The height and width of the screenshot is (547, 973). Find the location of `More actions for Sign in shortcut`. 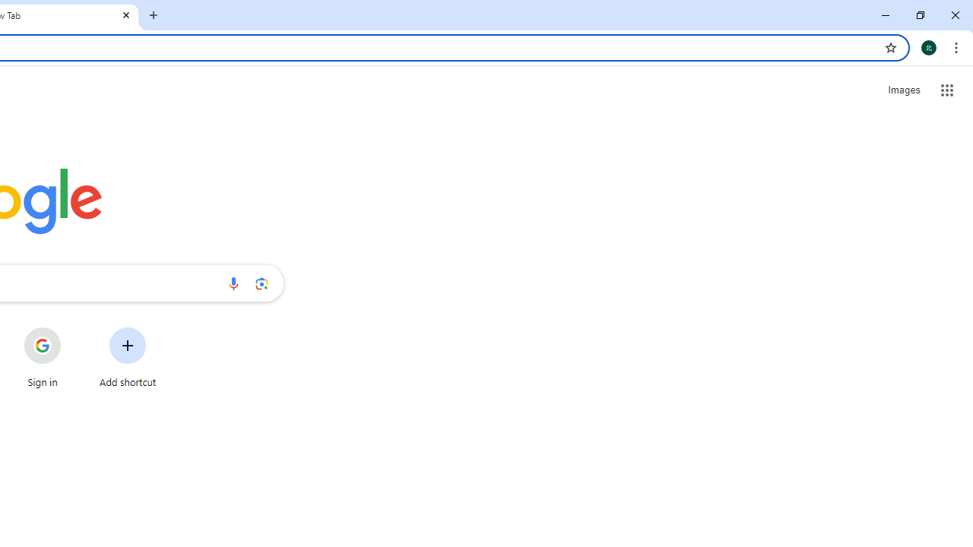

More actions for Sign in shortcut is located at coordinates (73, 329).